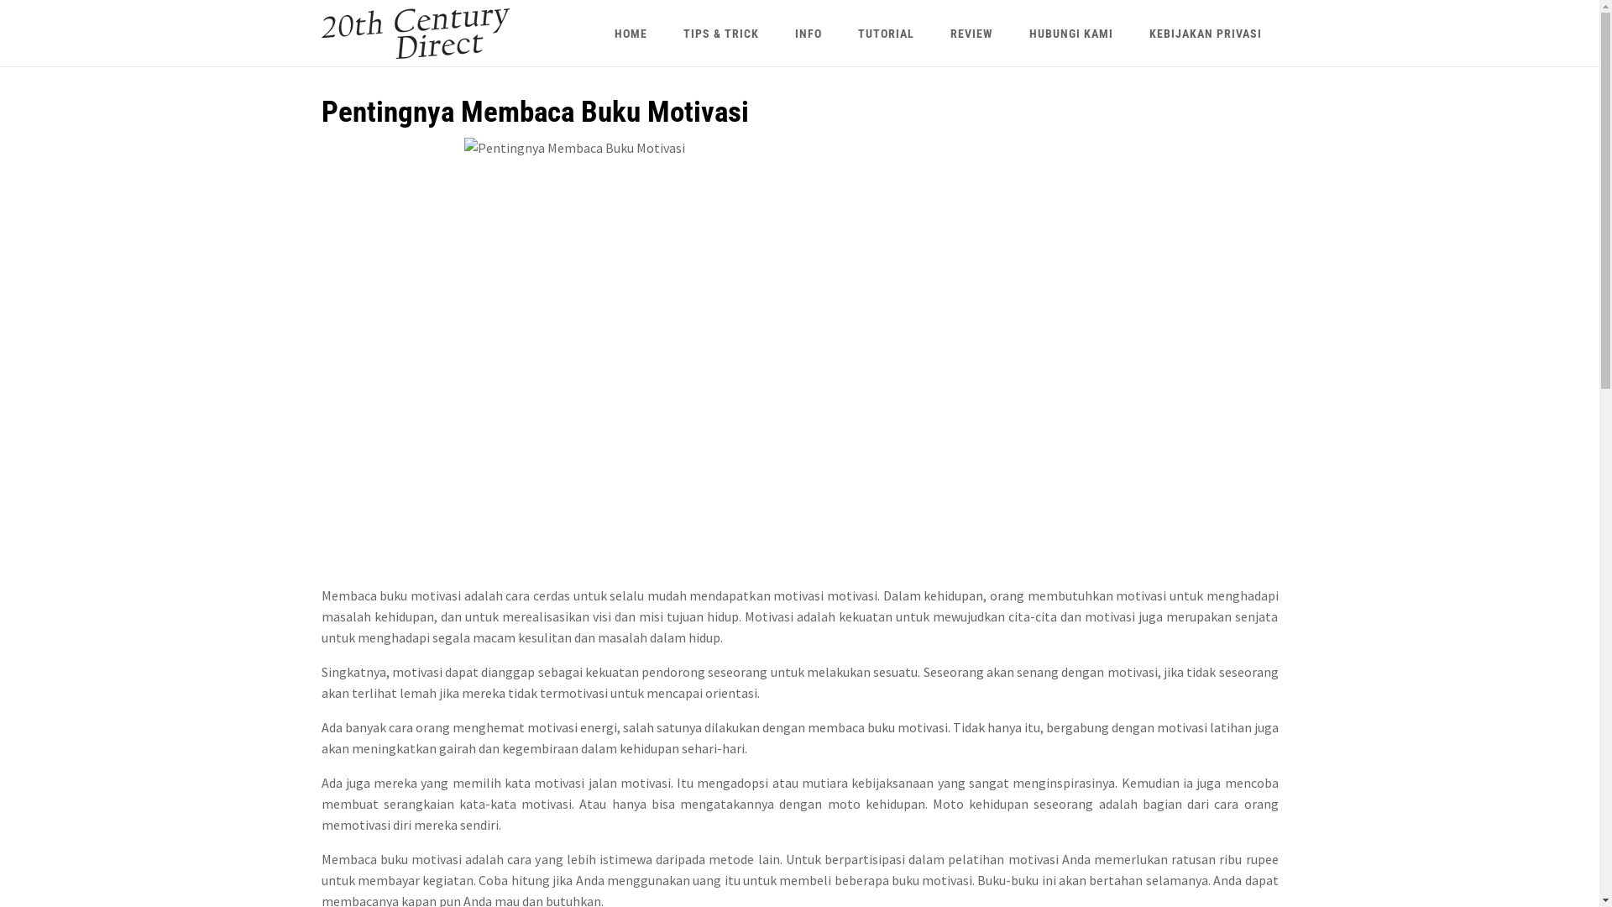 The height and width of the screenshot is (907, 1612). Describe the element at coordinates (887, 34) in the screenshot. I see `TUTORIAL` at that location.